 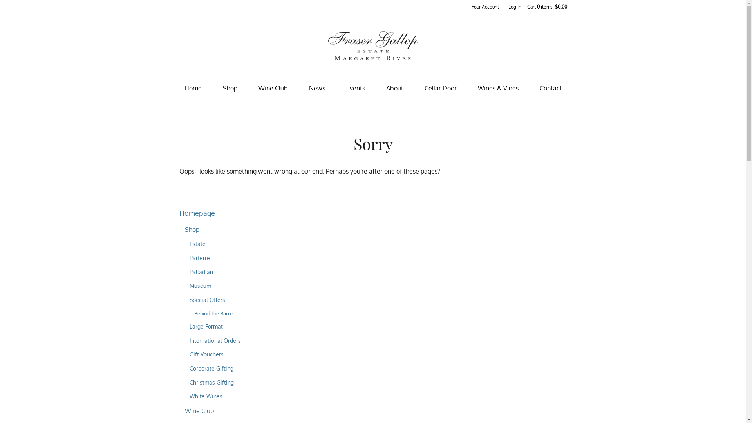 I want to click on Gift Vouchers, so click(x=207, y=354).